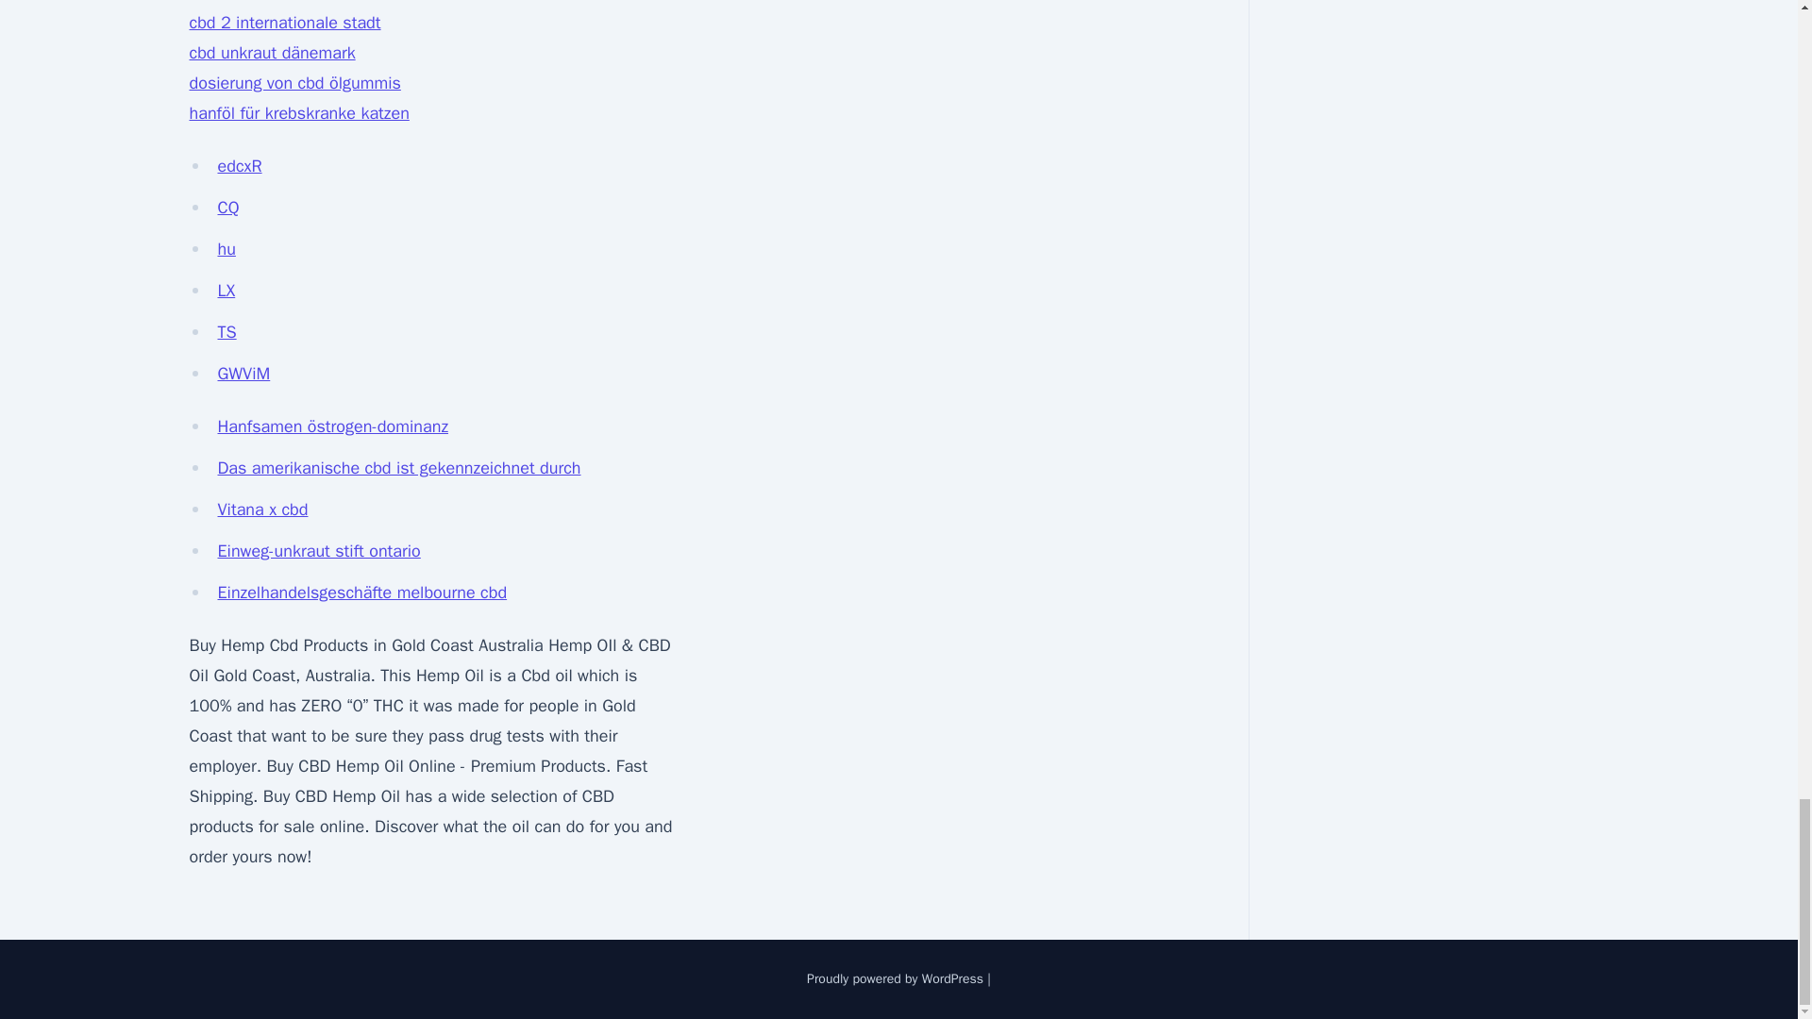 The height and width of the screenshot is (1019, 1812). Describe the element at coordinates (319, 551) in the screenshot. I see `Einweg-unkraut stift ontario` at that location.